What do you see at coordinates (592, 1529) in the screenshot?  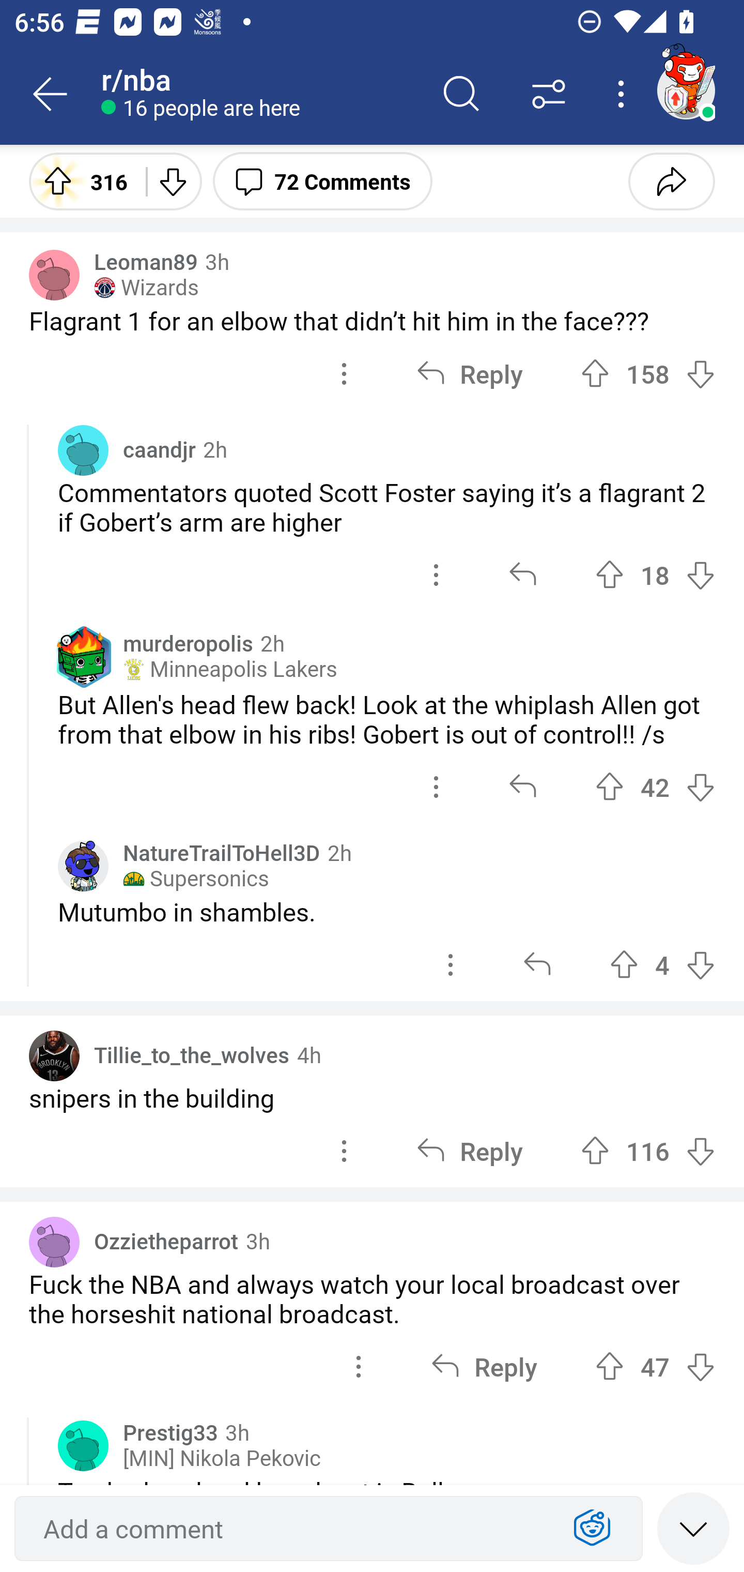 I see `Show Expressions` at bounding box center [592, 1529].